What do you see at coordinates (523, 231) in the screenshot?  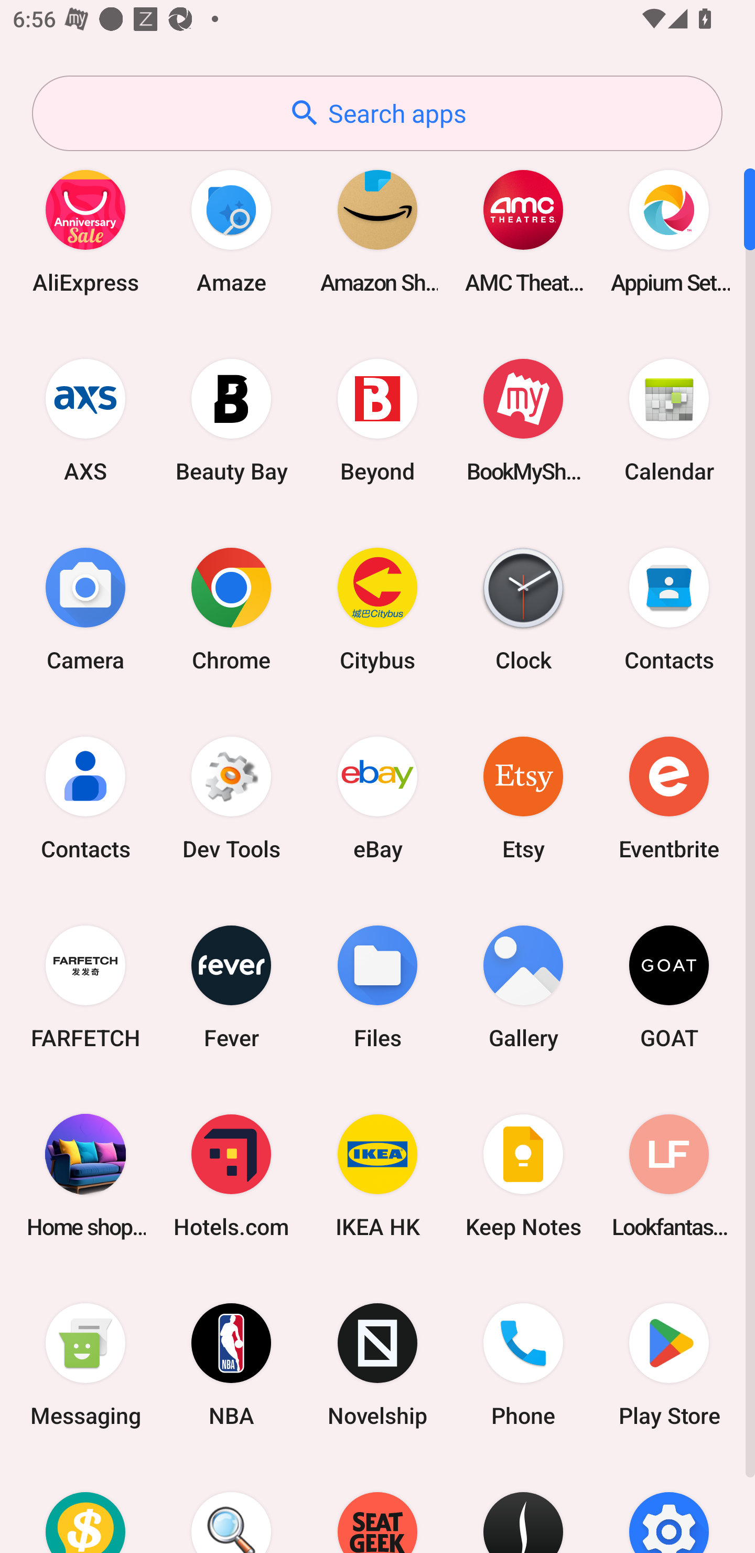 I see `AMC Theatres` at bounding box center [523, 231].